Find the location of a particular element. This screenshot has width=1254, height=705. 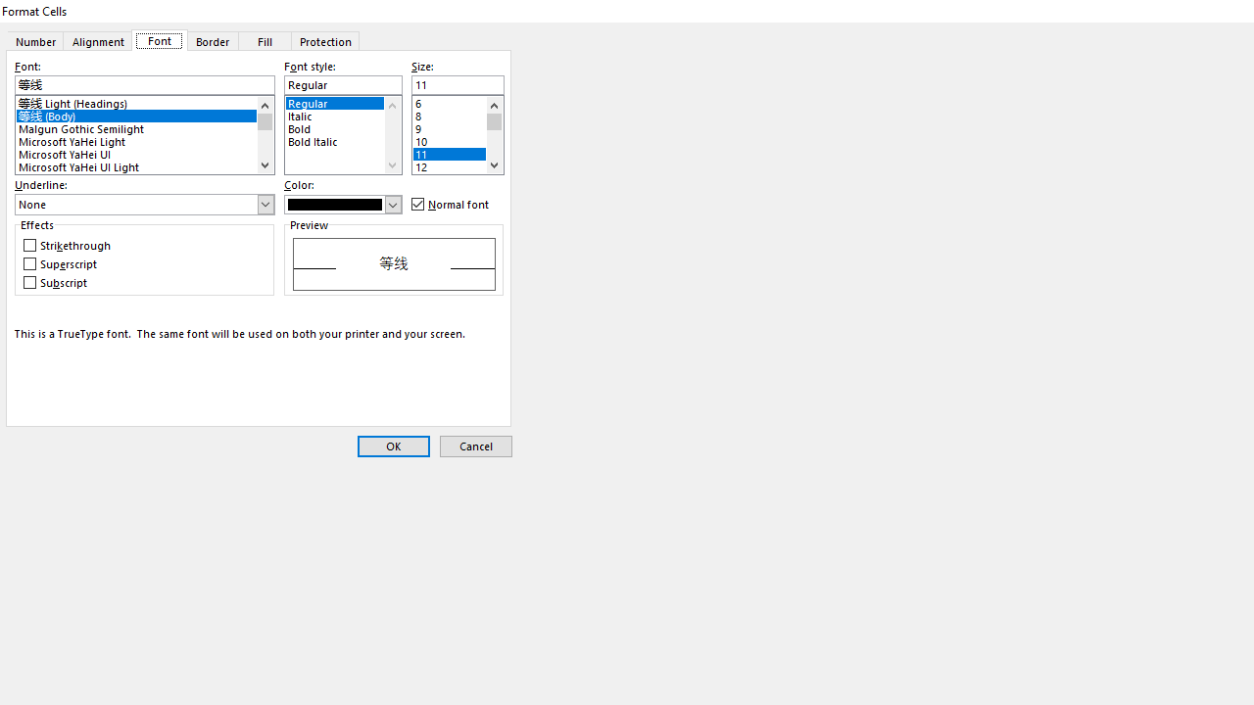

6 is located at coordinates (457, 102).